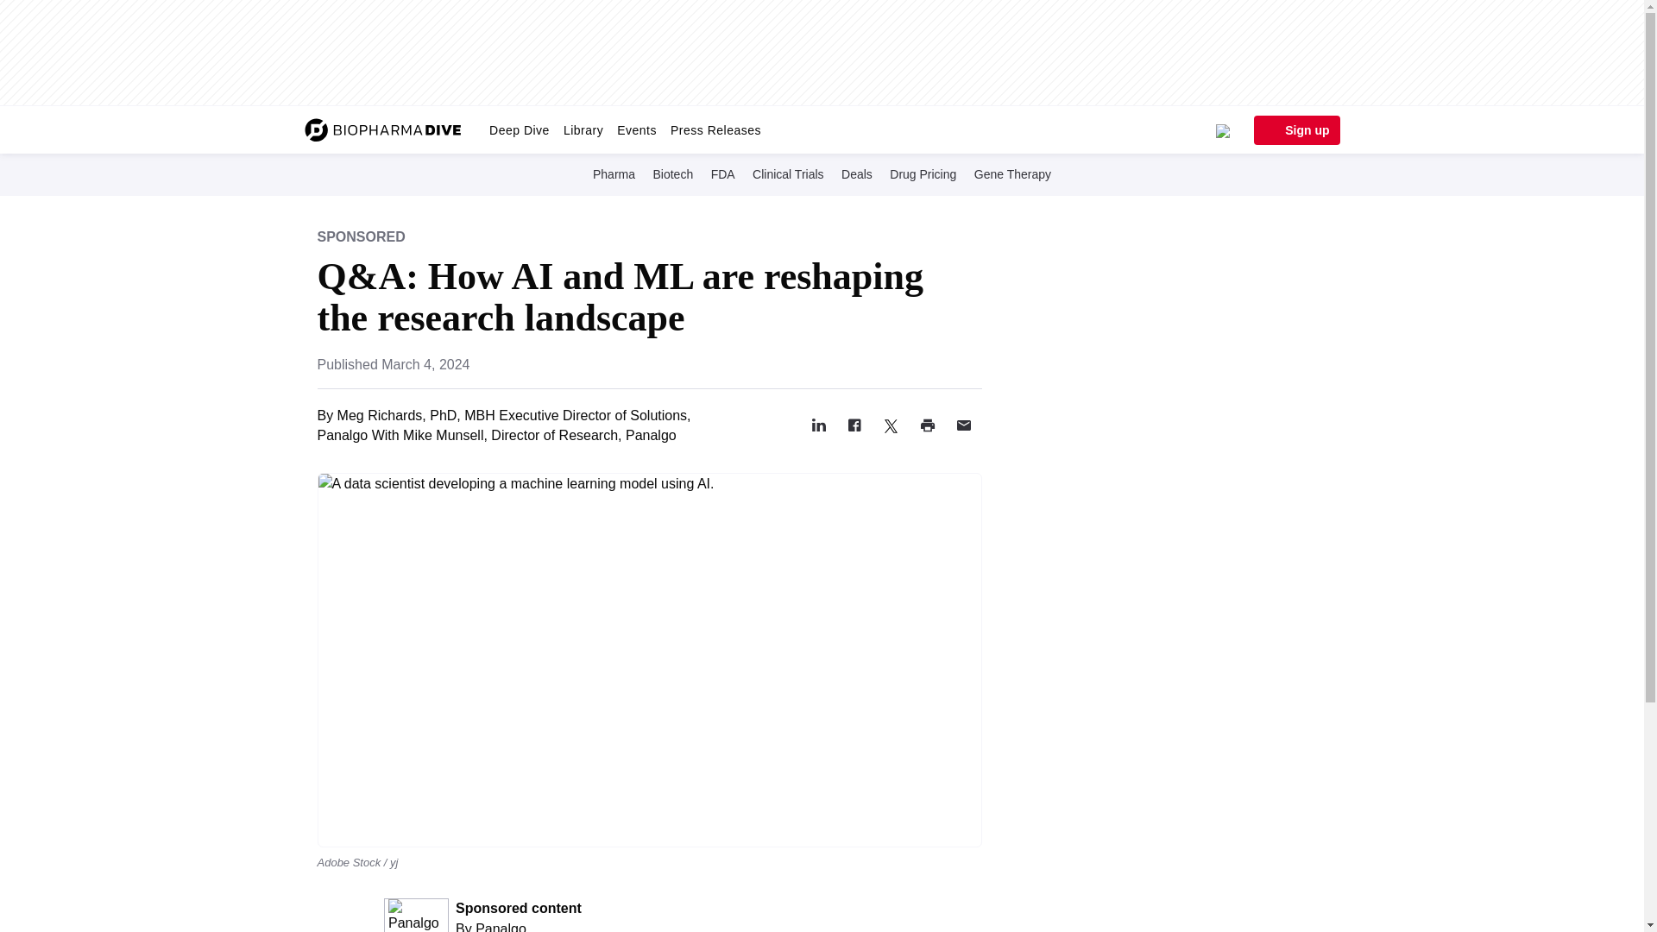 This screenshot has width=1657, height=932. I want to click on Drug Pricing, so click(923, 173).